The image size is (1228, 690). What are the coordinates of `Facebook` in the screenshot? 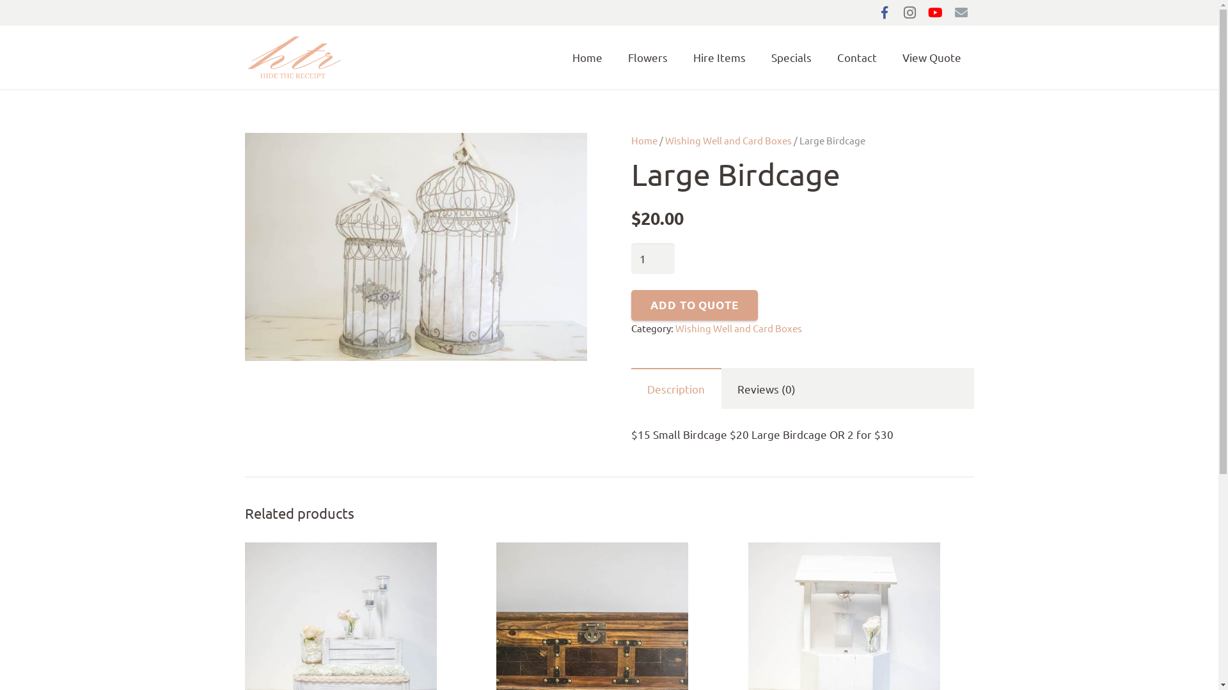 It's located at (884, 13).